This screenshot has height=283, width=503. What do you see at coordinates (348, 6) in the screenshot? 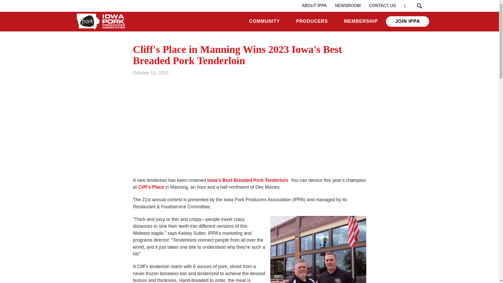
I see `NEWSROOM` at bounding box center [348, 6].